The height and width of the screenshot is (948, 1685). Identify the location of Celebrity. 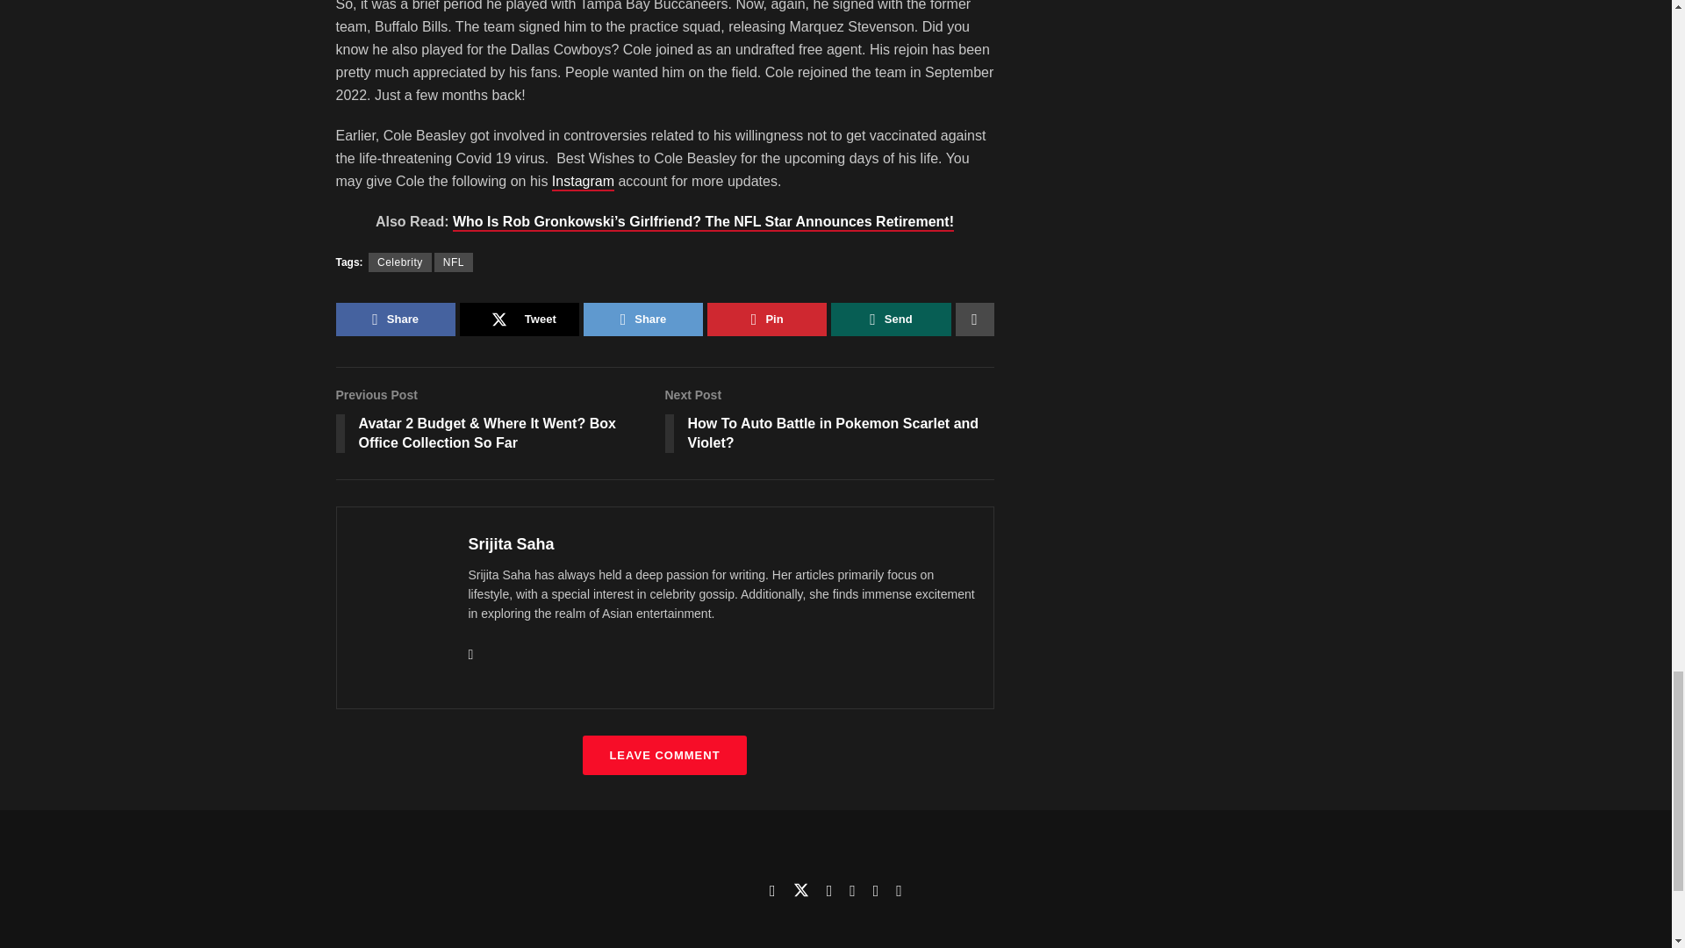
(583, 183).